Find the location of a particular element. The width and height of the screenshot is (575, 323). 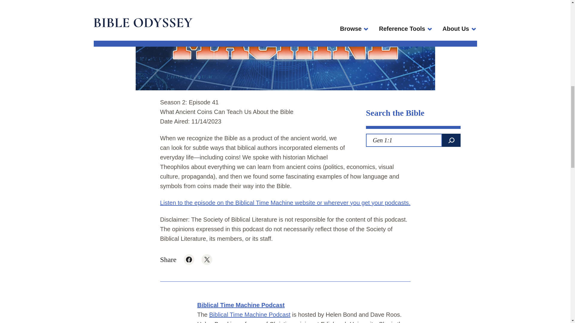

Biblical Time Machine Podcast is located at coordinates (241, 305).